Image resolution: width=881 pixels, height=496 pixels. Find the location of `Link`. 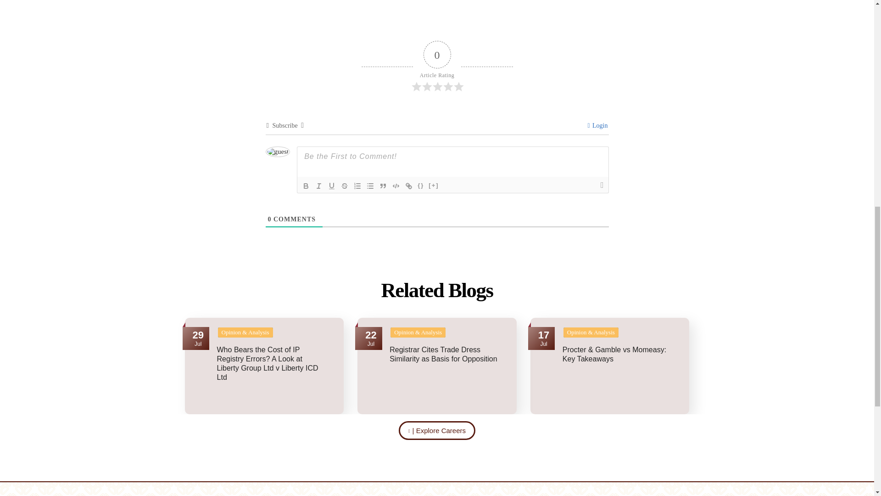

Link is located at coordinates (408, 186).